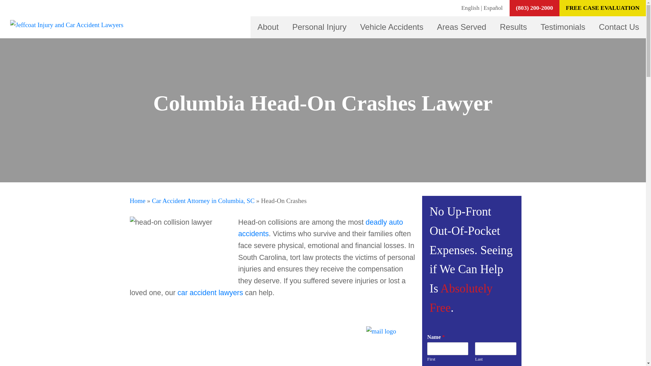 This screenshot has width=651, height=366. What do you see at coordinates (319, 27) in the screenshot?
I see `Personal Injury` at bounding box center [319, 27].